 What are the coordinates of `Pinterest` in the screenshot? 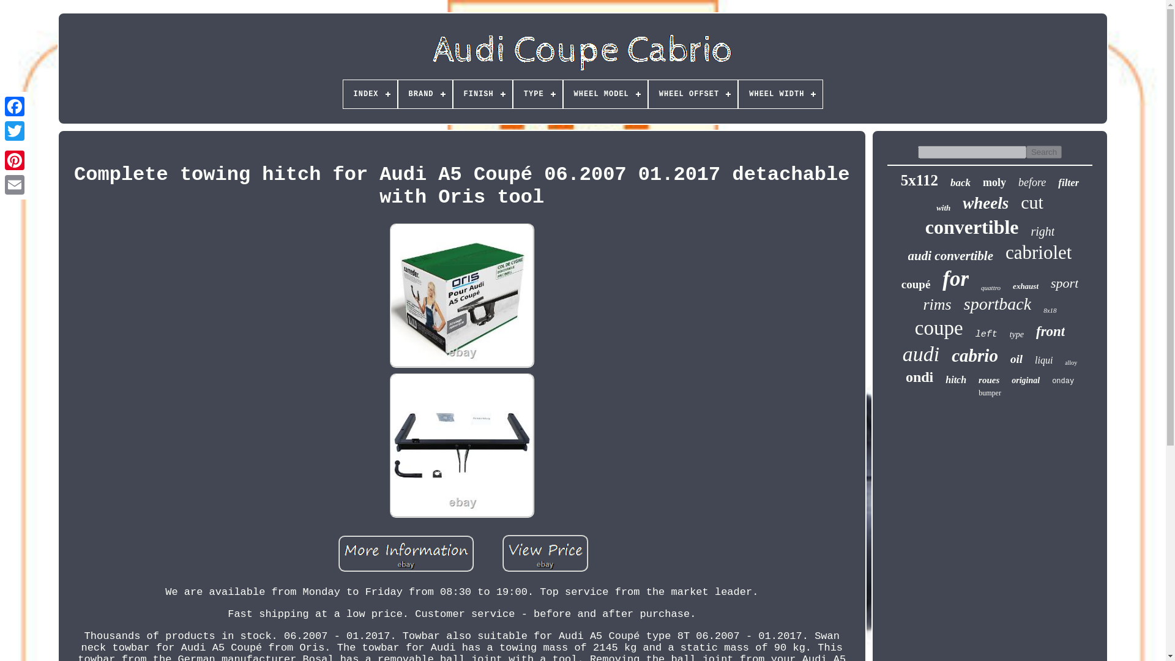 It's located at (15, 160).